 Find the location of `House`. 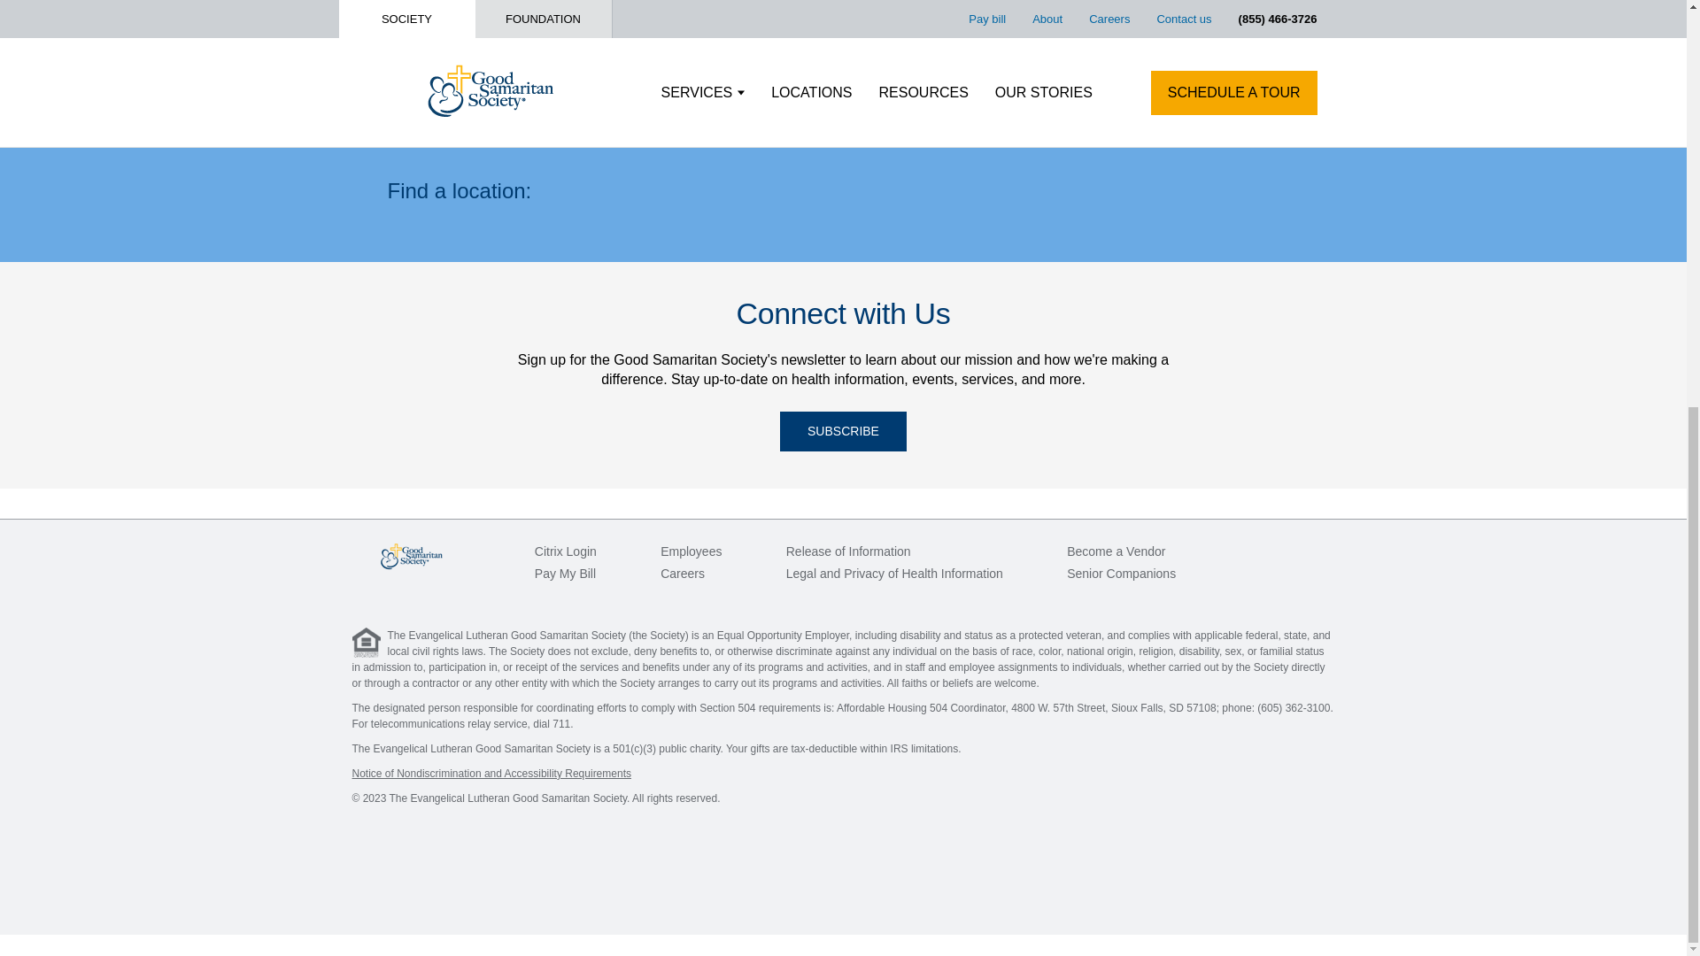

House is located at coordinates (367, 643).